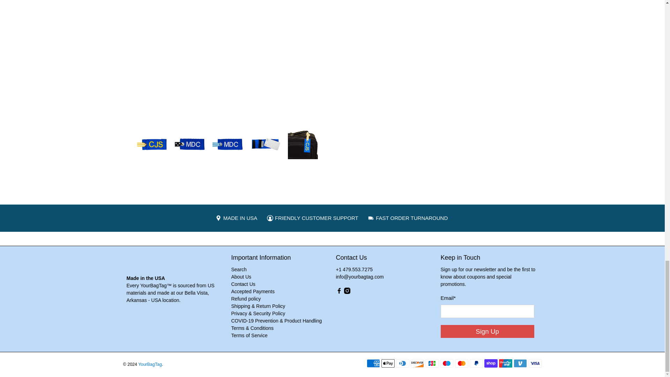 The height and width of the screenshot is (377, 670). I want to click on Diners Club, so click(403, 363).